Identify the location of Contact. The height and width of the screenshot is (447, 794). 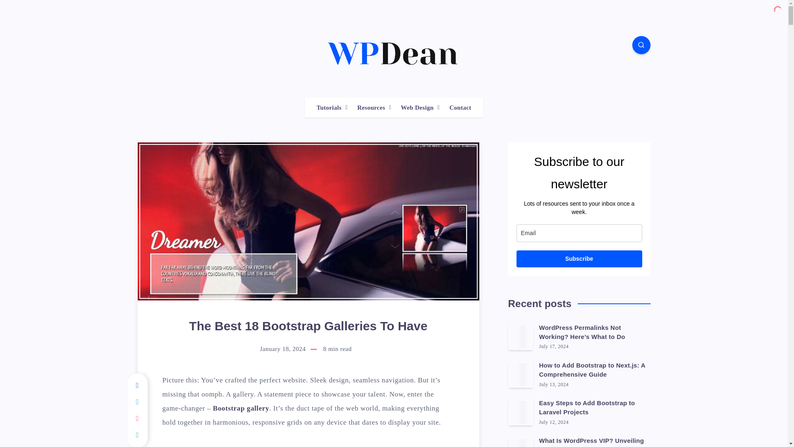
(460, 108).